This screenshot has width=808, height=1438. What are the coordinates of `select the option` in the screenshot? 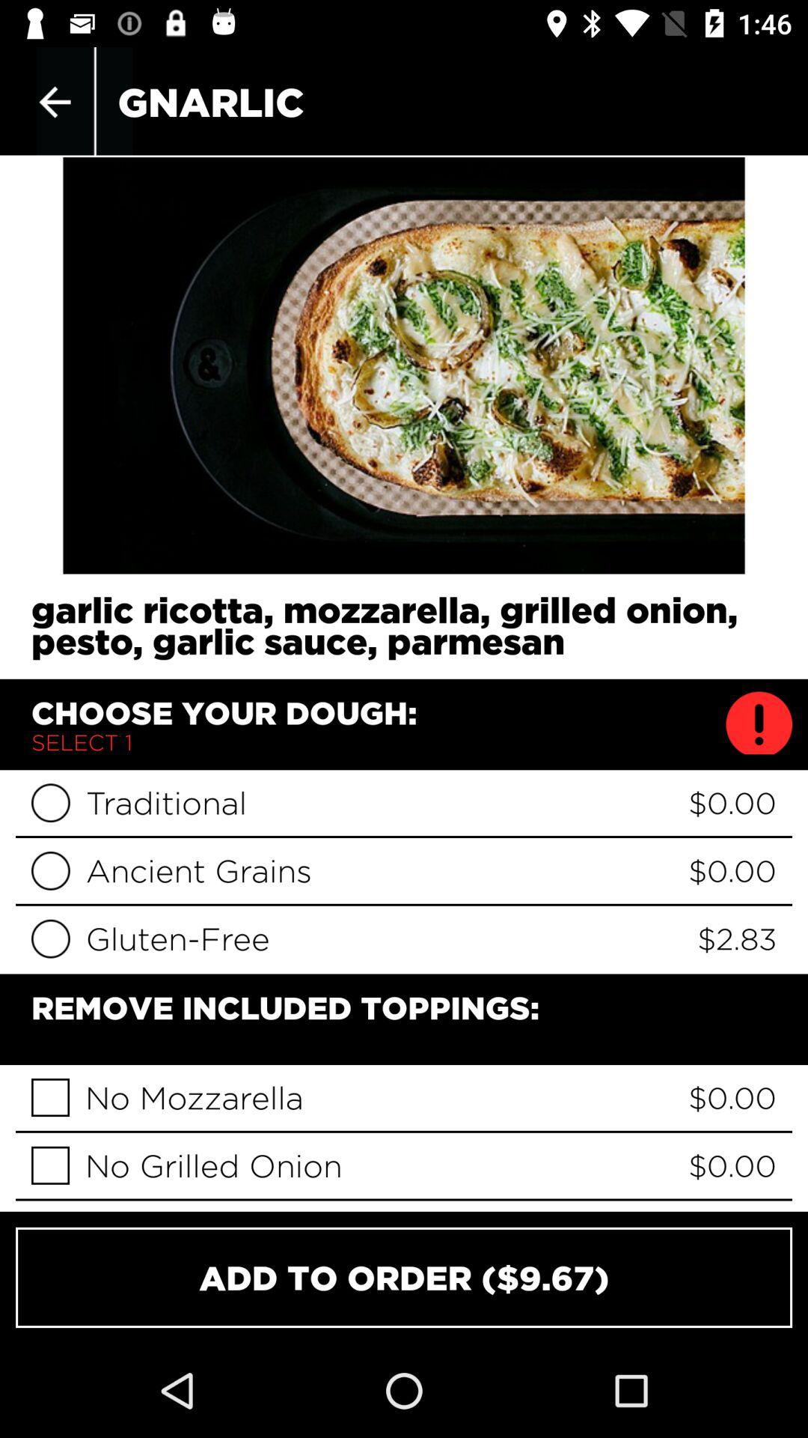 It's located at (51, 1098).